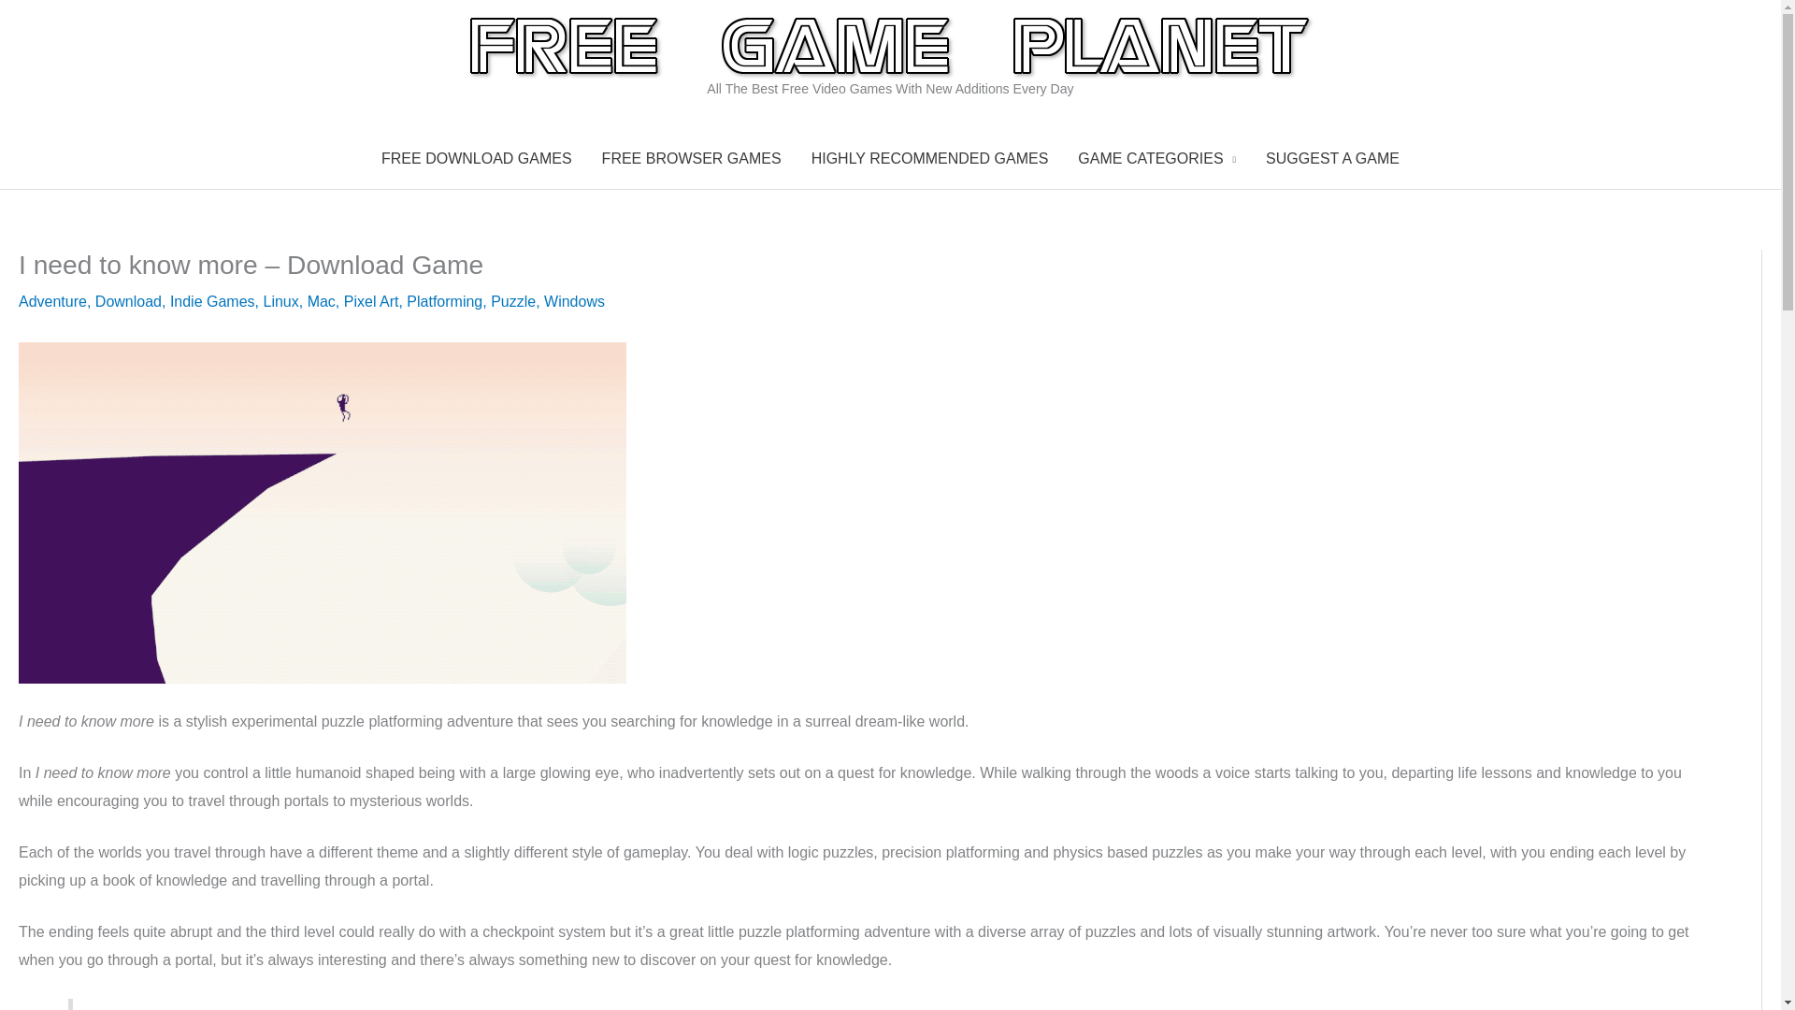 The image size is (1795, 1010). I want to click on FREE DOWNLOAD GAMES, so click(476, 159).